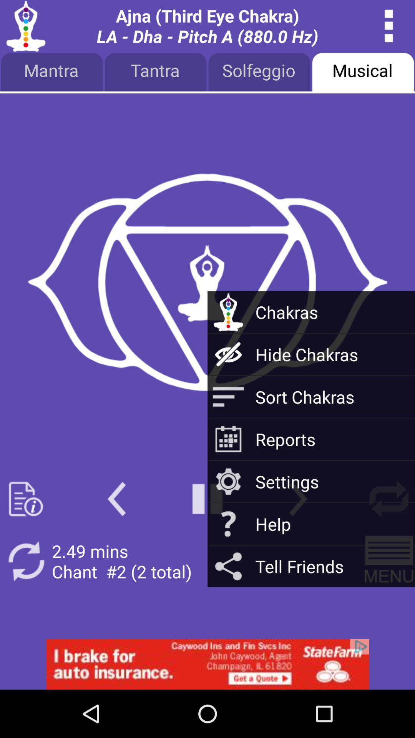  Describe the element at coordinates (26, 499) in the screenshot. I see `menu page` at that location.